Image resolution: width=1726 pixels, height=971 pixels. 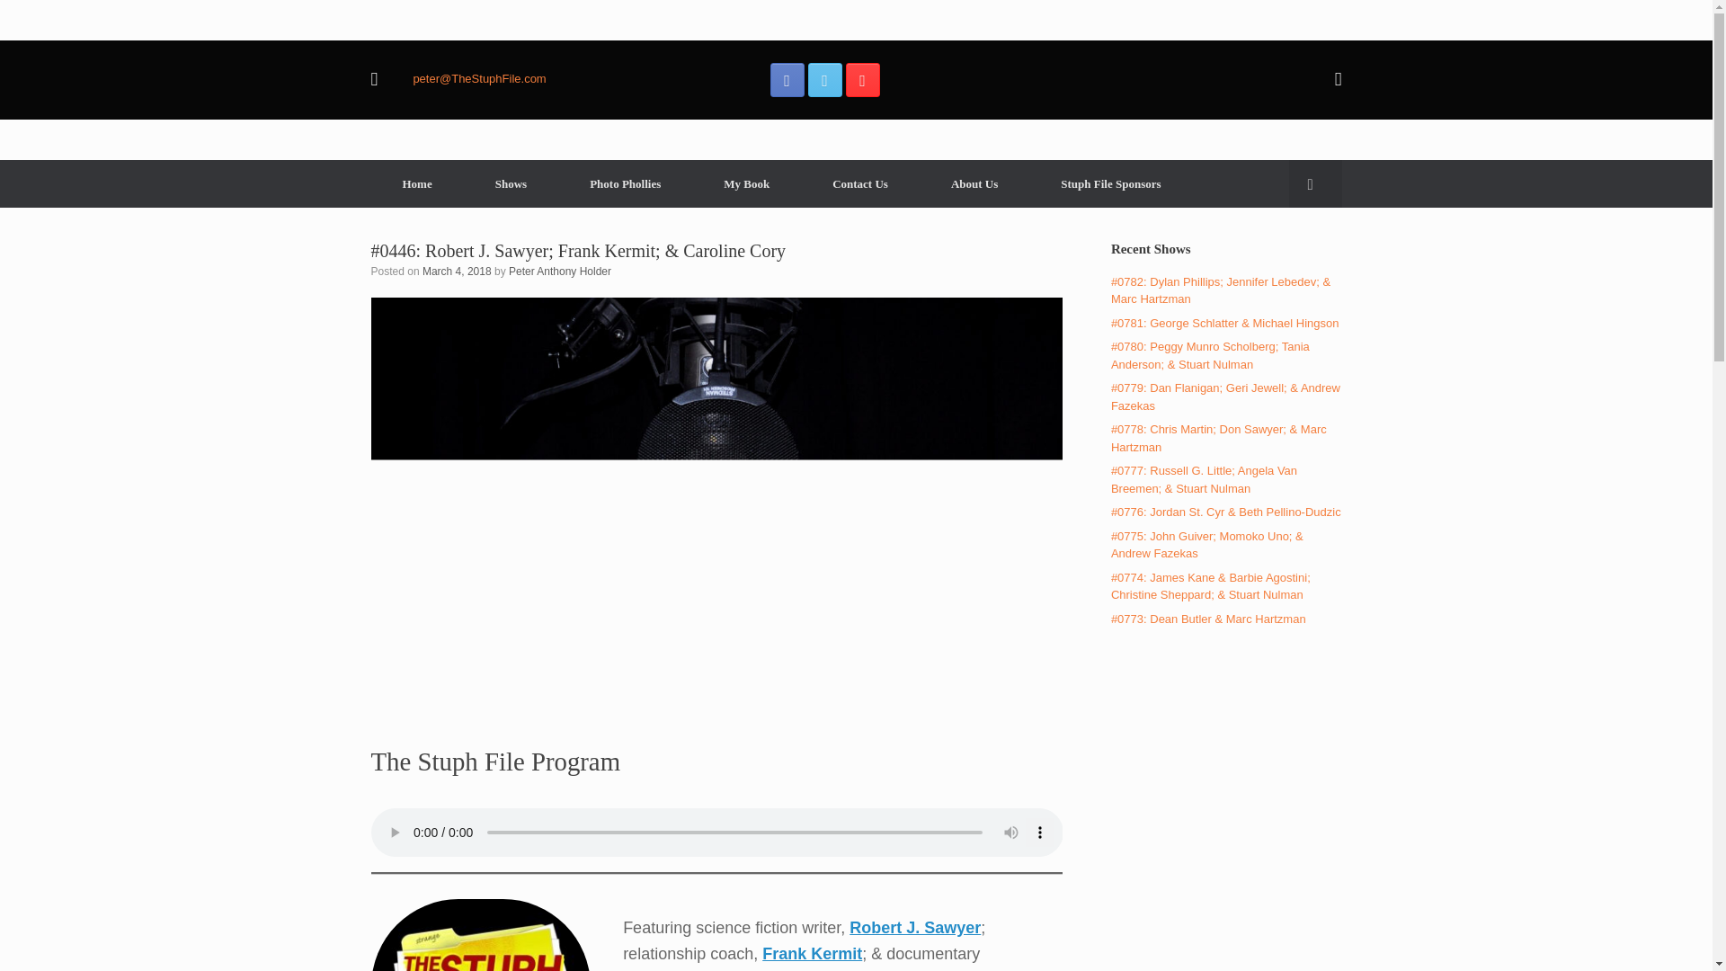 I want to click on Photo Phollies, so click(x=624, y=183).